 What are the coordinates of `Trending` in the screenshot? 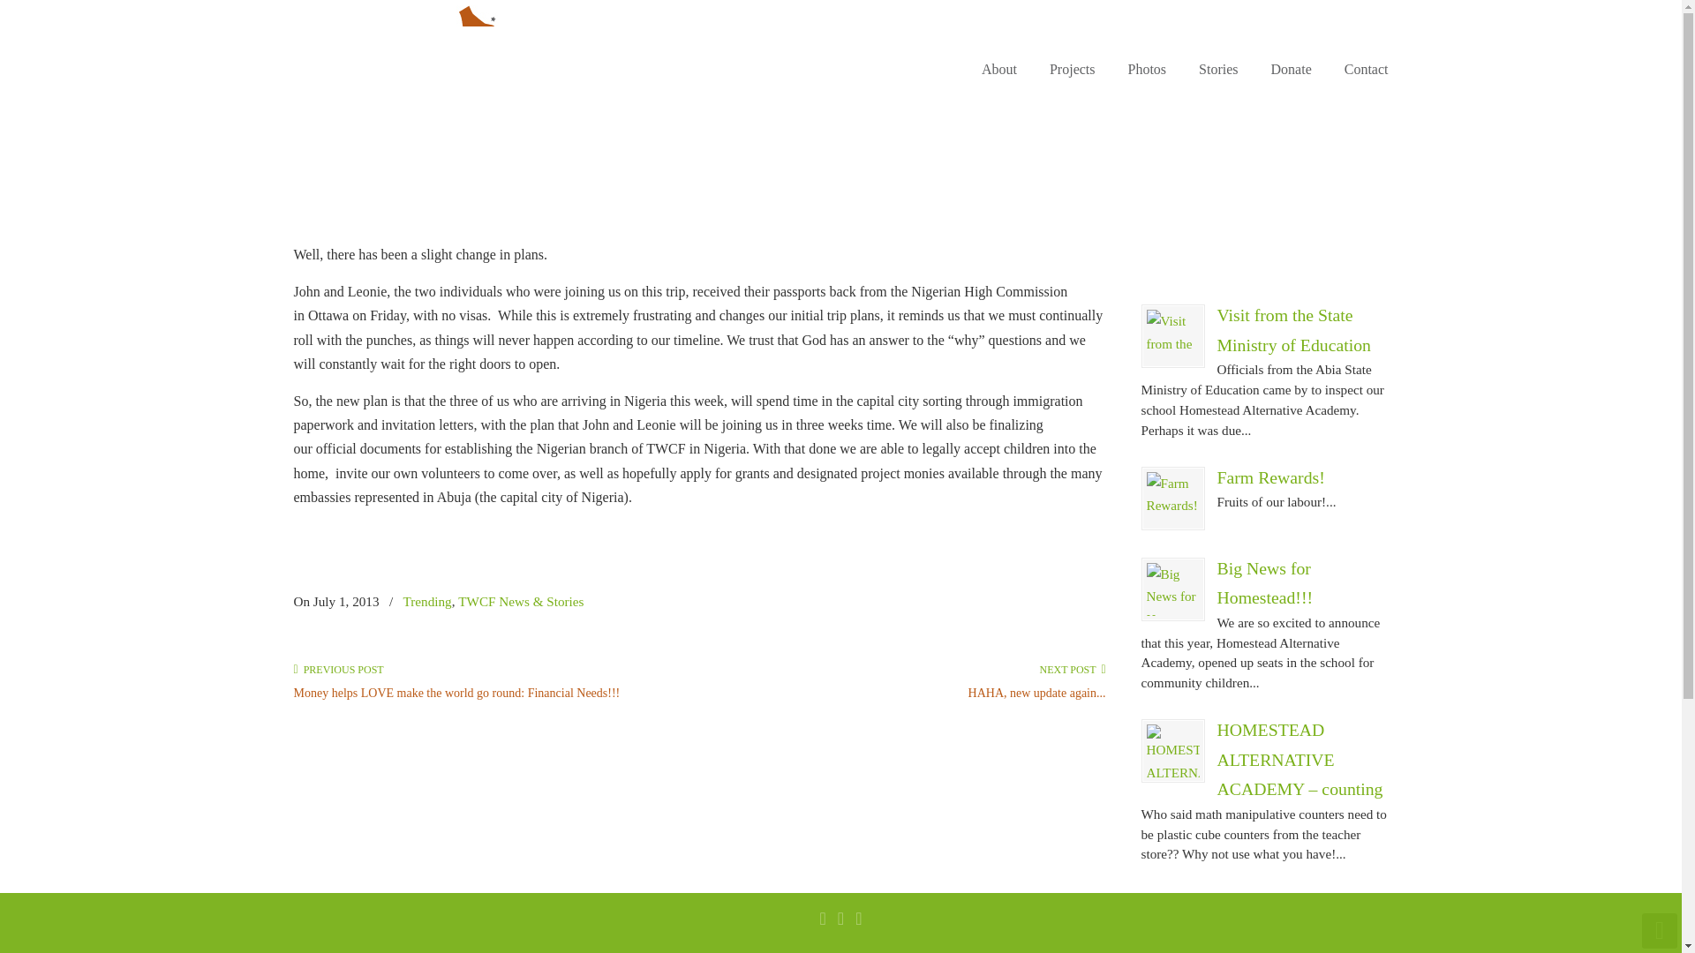 It's located at (427, 602).